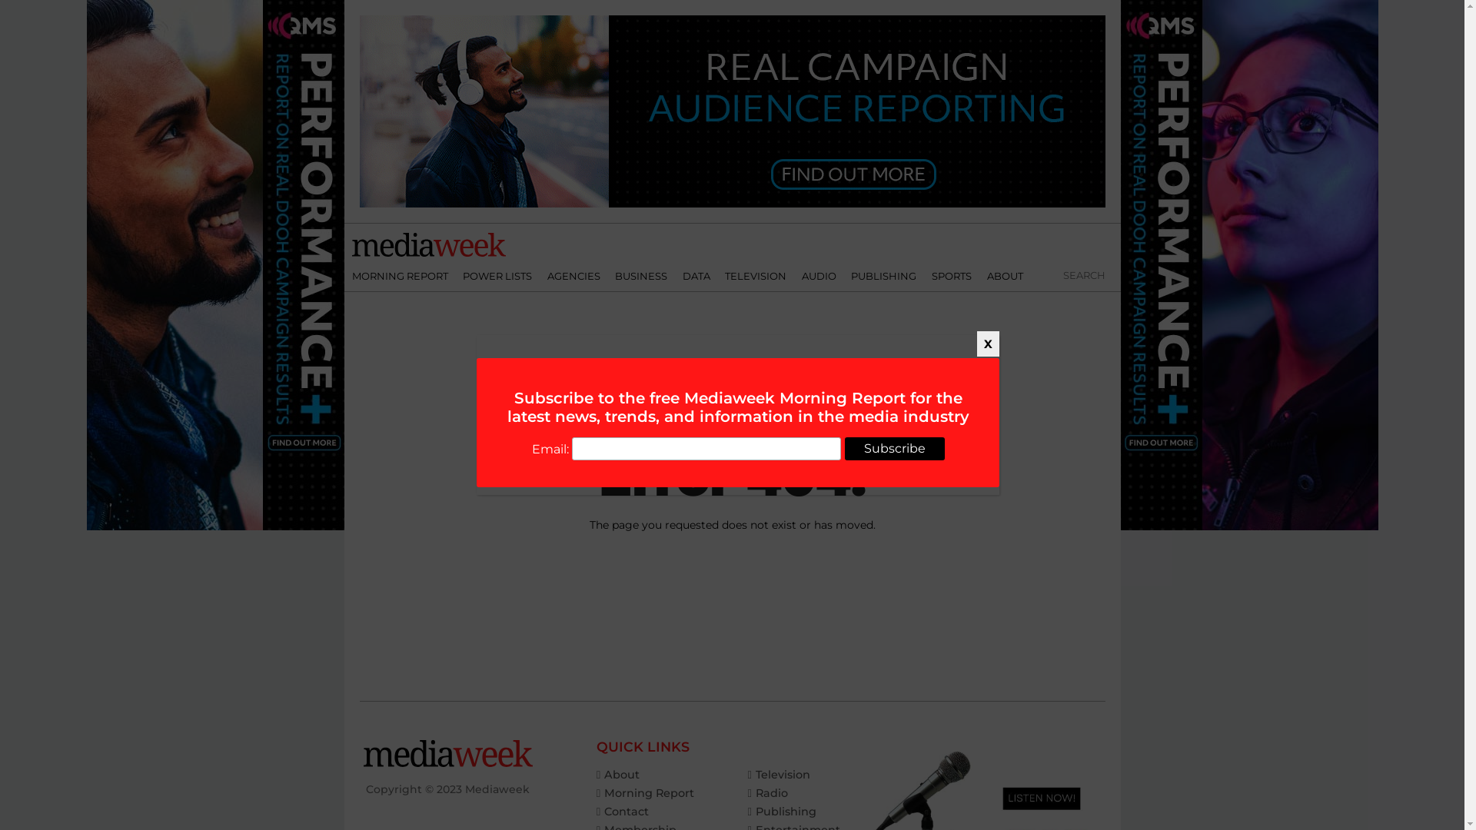 The height and width of the screenshot is (830, 1476). Describe the element at coordinates (1006, 276) in the screenshot. I see `ABOUT` at that location.